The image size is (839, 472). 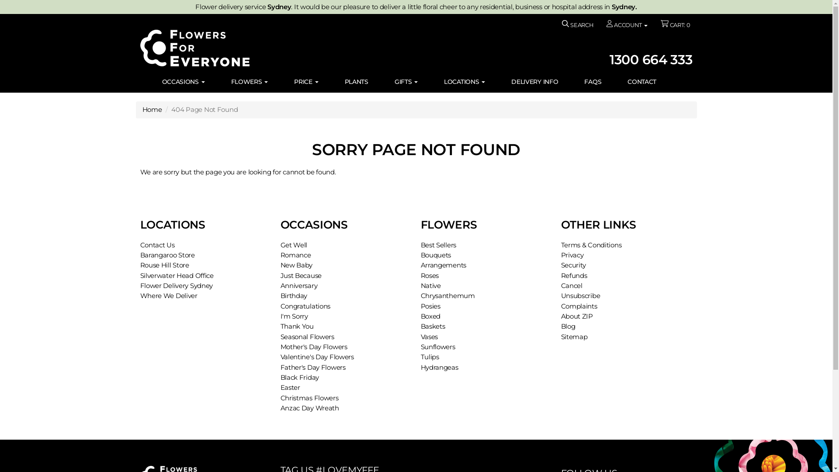 What do you see at coordinates (308, 337) in the screenshot?
I see `Seasonal Flowers` at bounding box center [308, 337].